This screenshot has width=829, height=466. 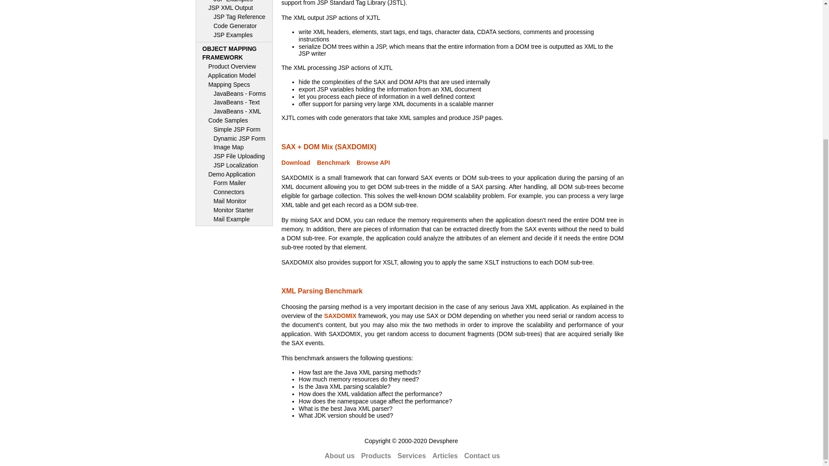 What do you see at coordinates (234, 26) in the screenshot?
I see `JSP XML Output` at bounding box center [234, 26].